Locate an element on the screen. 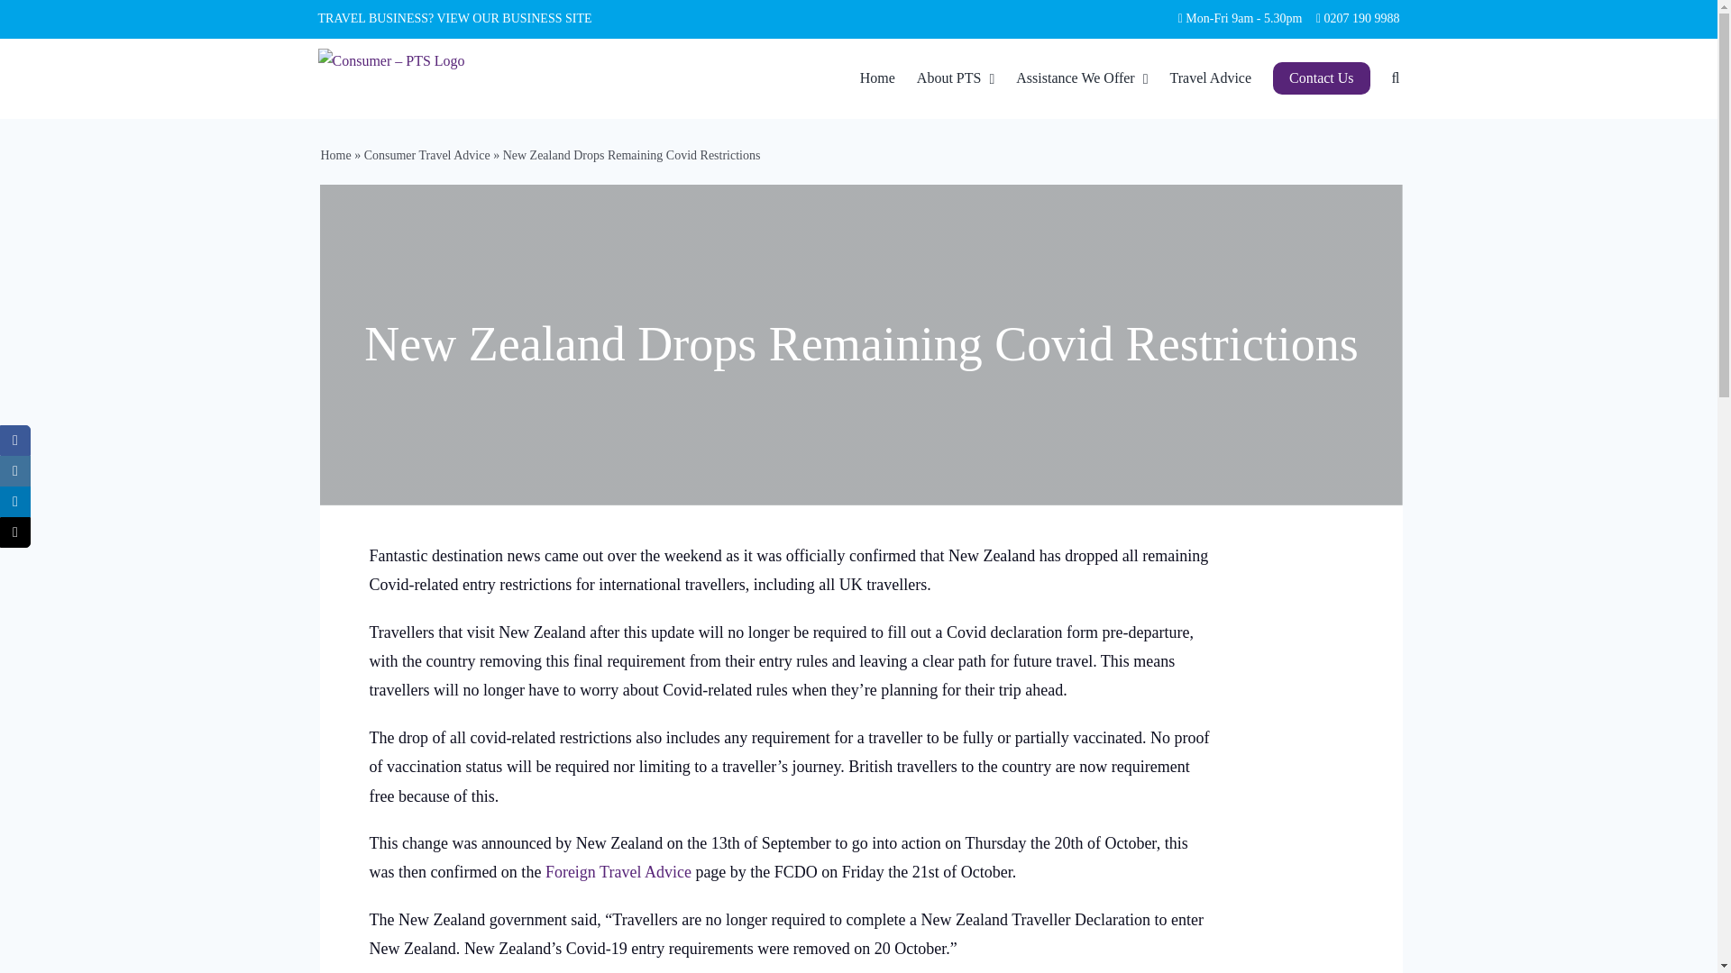  About PTS is located at coordinates (956, 77).